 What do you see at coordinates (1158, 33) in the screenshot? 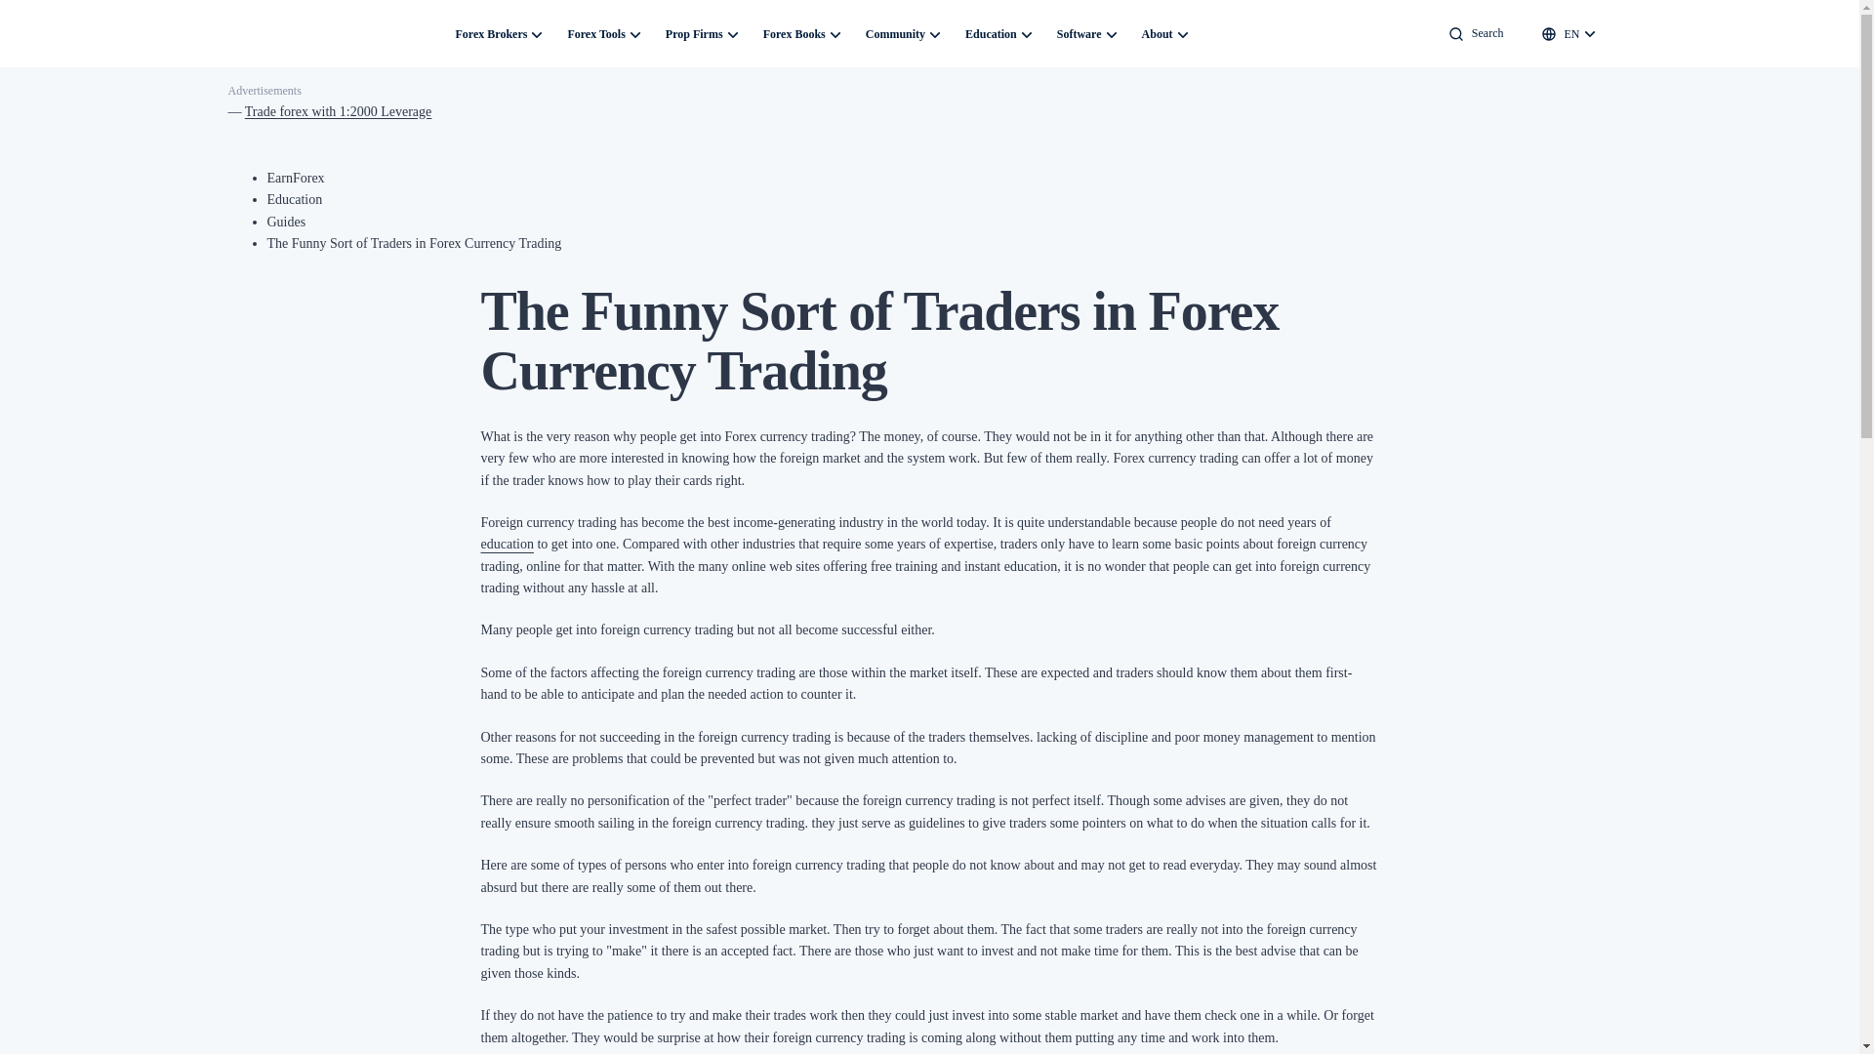
I see `About` at bounding box center [1158, 33].